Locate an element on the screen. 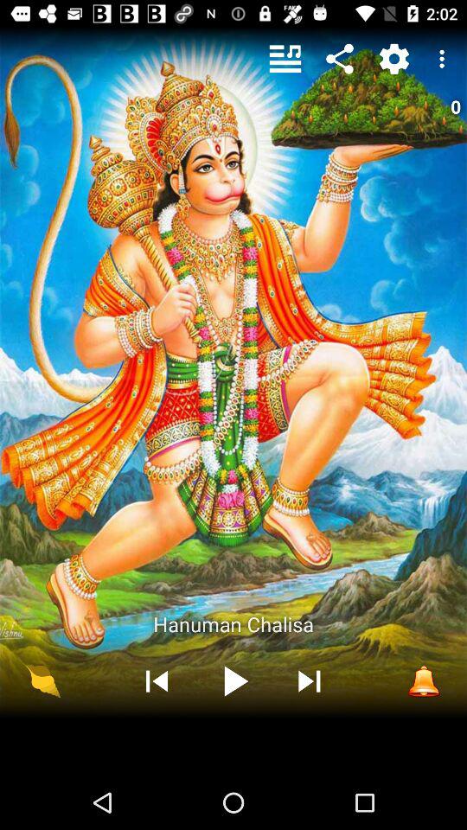 Image resolution: width=467 pixels, height=830 pixels. turn on icon below hanuman chalisa item is located at coordinates (424, 680).